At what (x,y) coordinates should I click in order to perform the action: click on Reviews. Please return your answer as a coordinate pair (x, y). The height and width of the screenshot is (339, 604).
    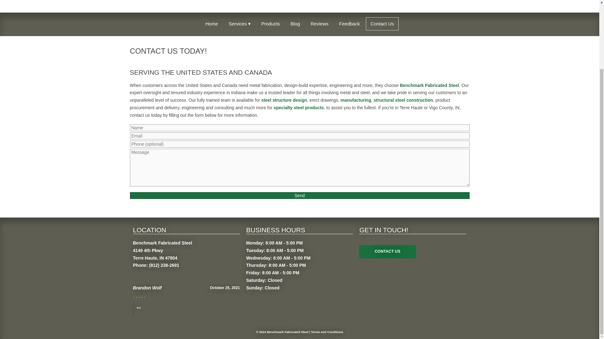
    Looking at the image, I should click on (319, 24).